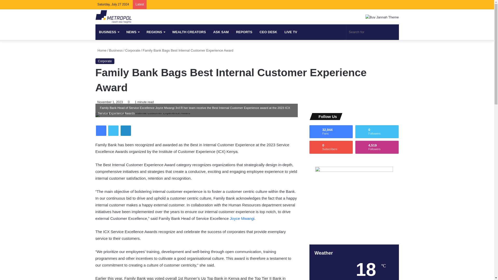  I want to click on LIVE TV, so click(290, 32).